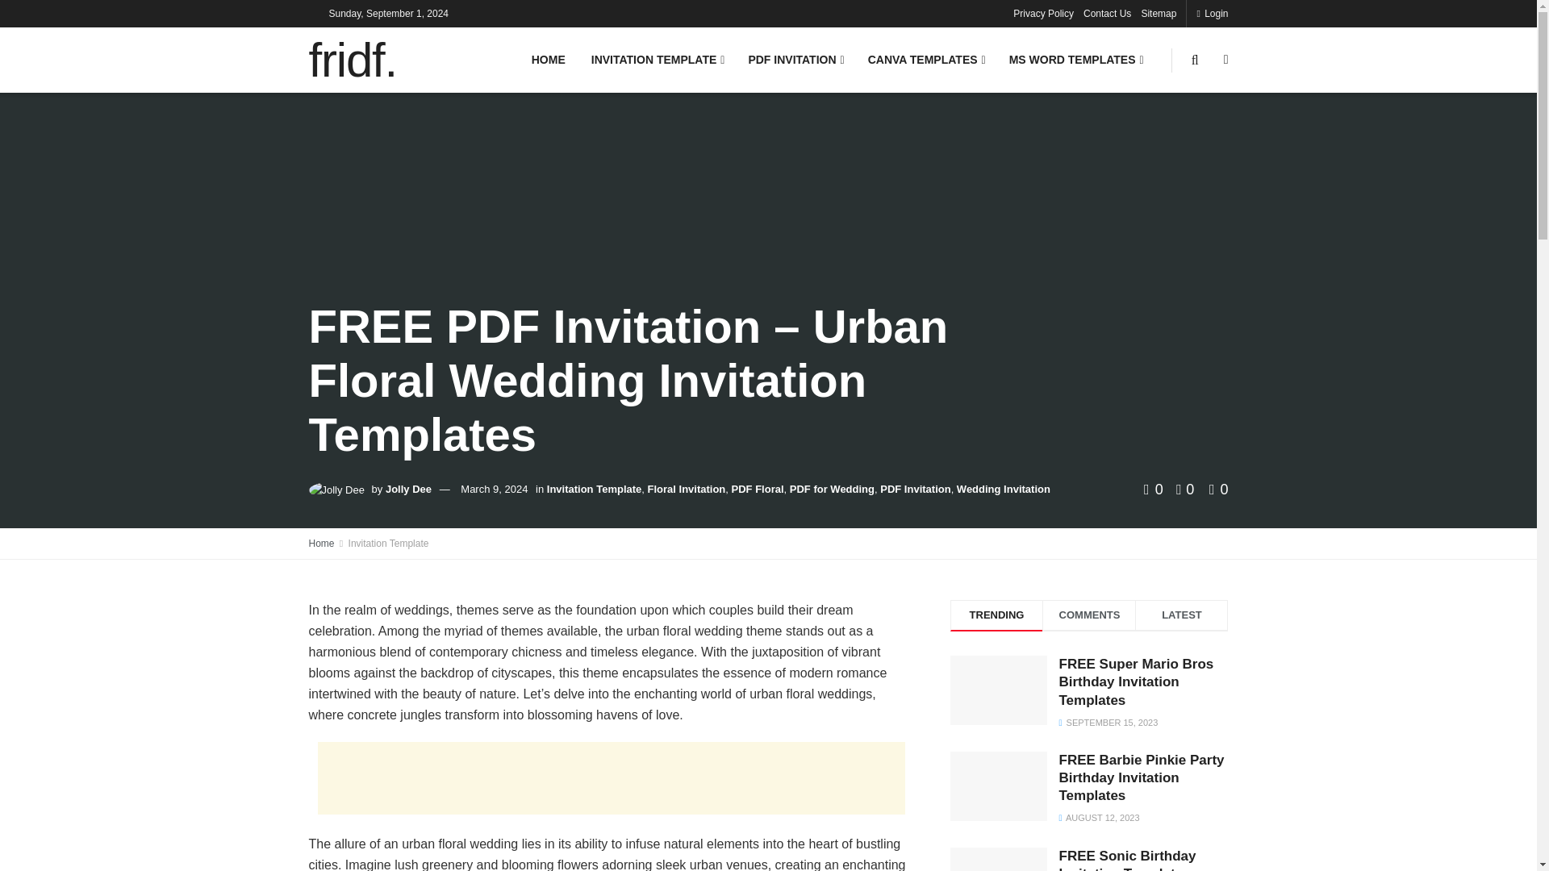 This screenshot has width=1549, height=871. Describe the element at coordinates (1212, 13) in the screenshot. I see `Login` at that location.